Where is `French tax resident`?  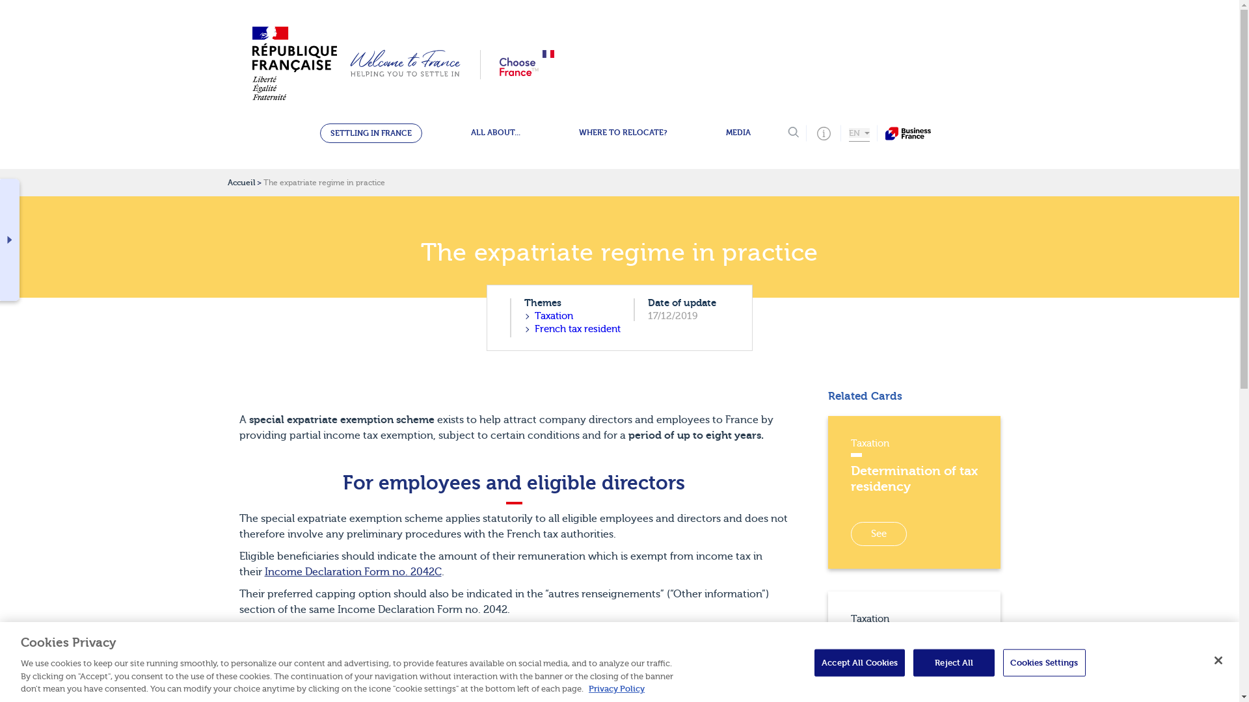 French tax resident is located at coordinates (572, 329).